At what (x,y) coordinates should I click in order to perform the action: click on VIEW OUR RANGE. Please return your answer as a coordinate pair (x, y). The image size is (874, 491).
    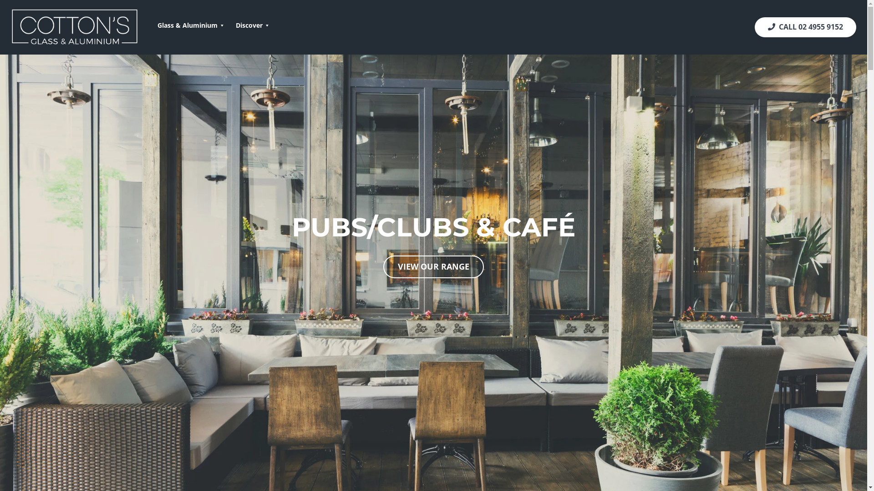
    Looking at the image, I should click on (434, 267).